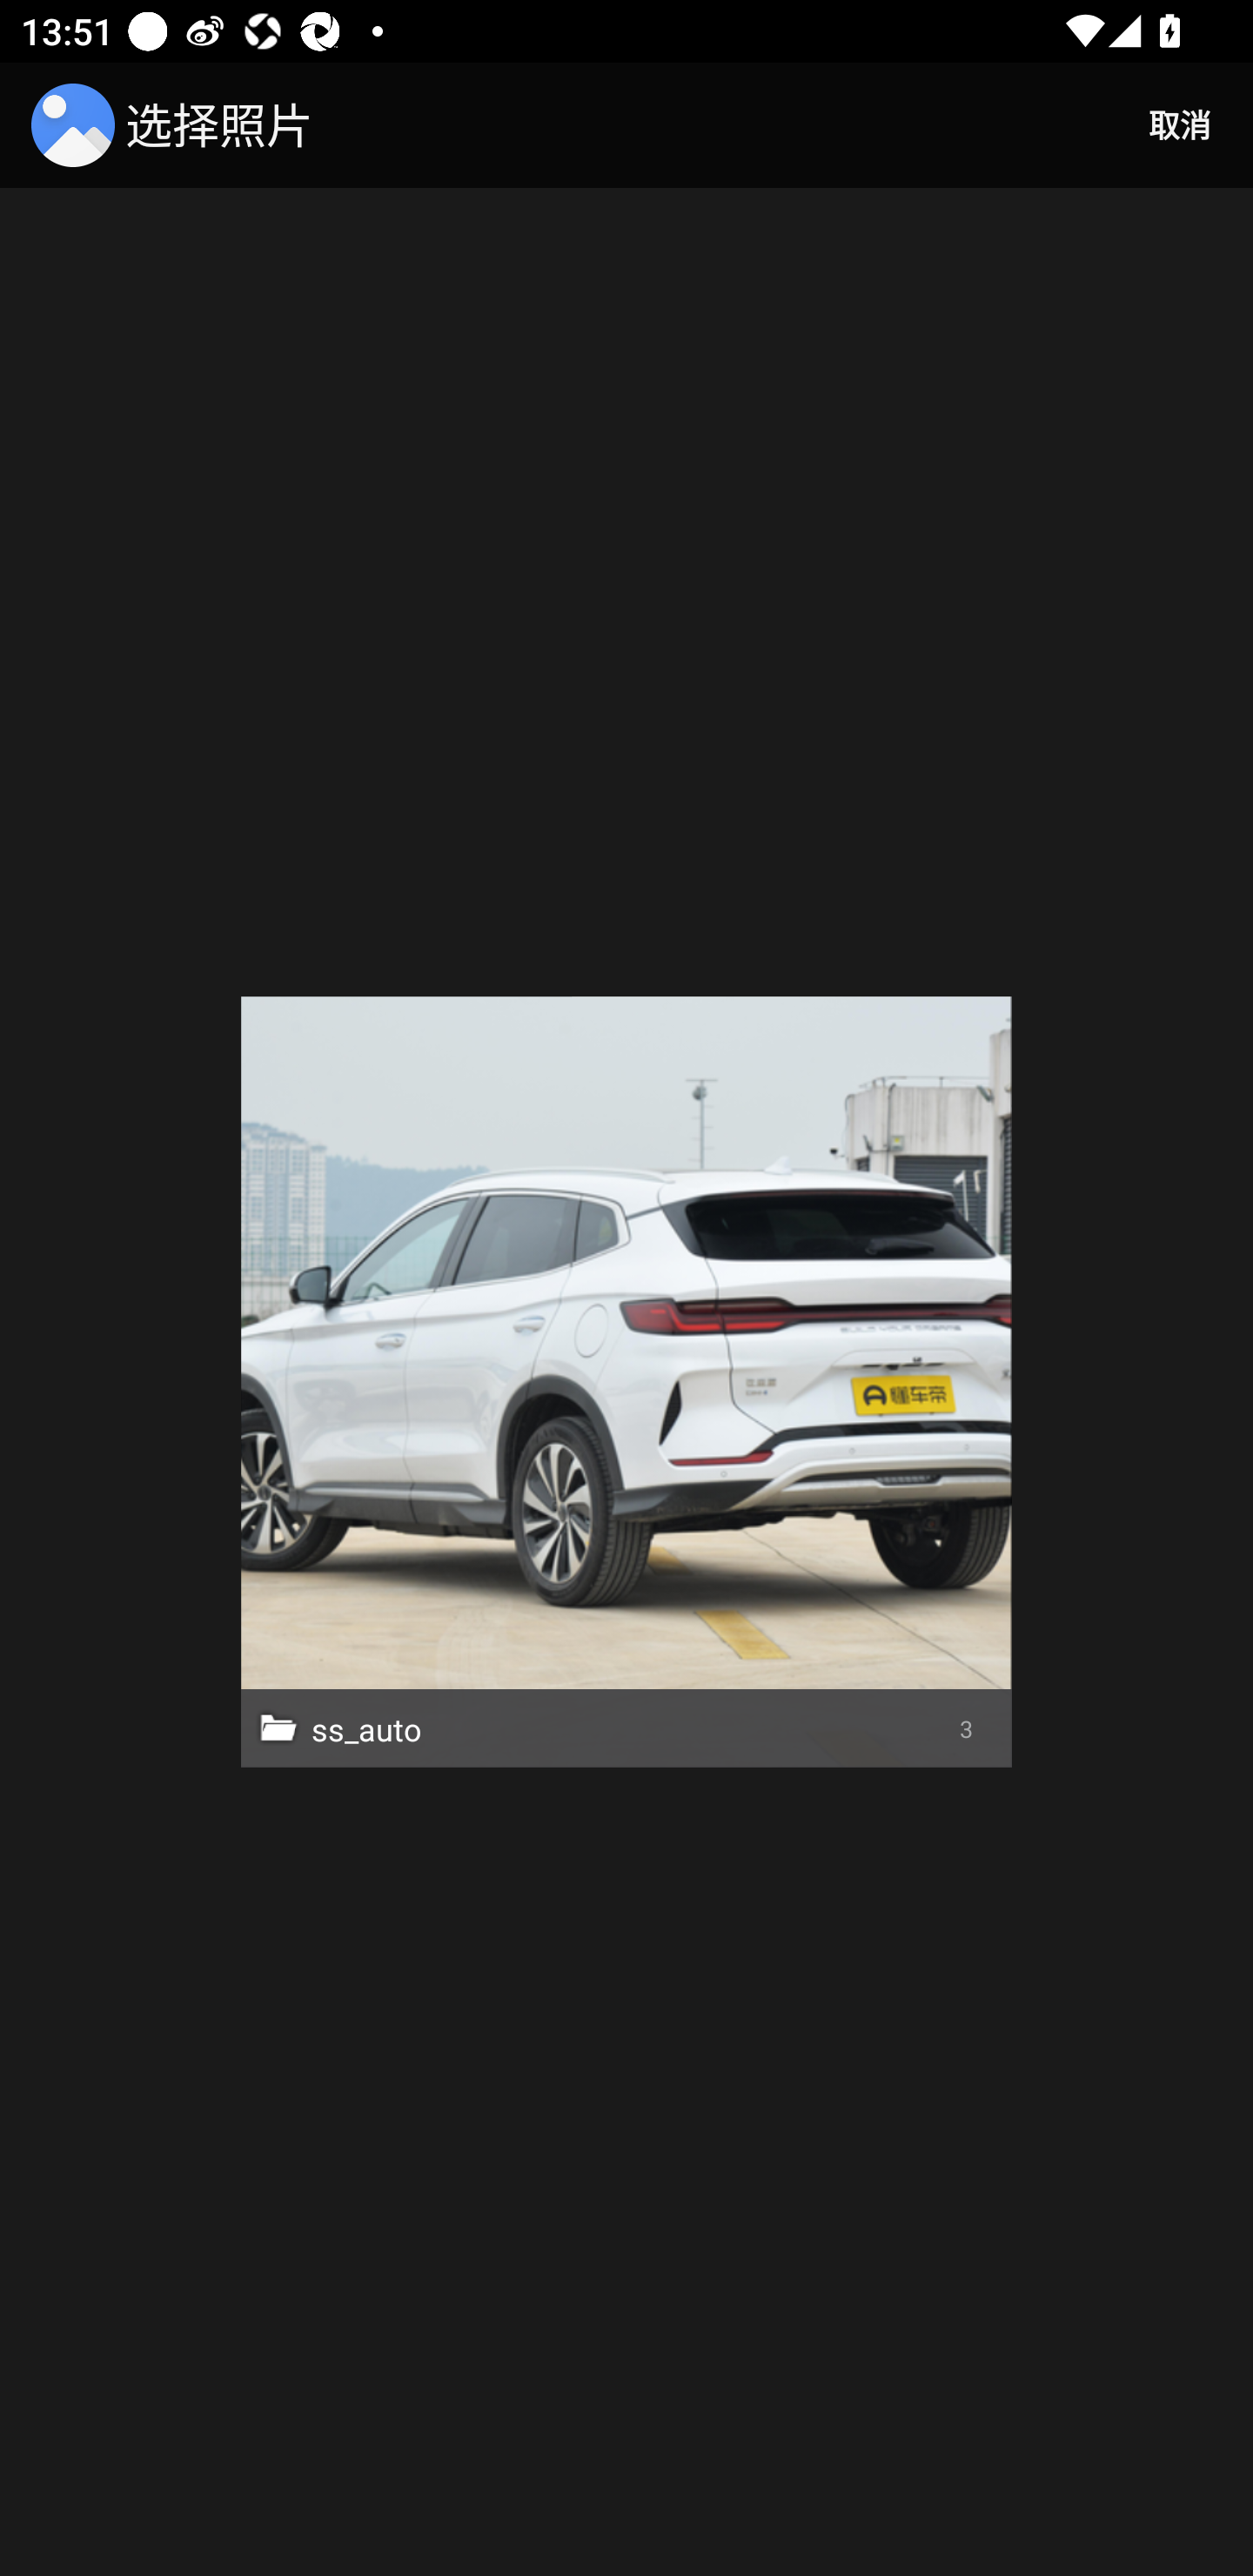  I want to click on 取消, so click(1180, 125).